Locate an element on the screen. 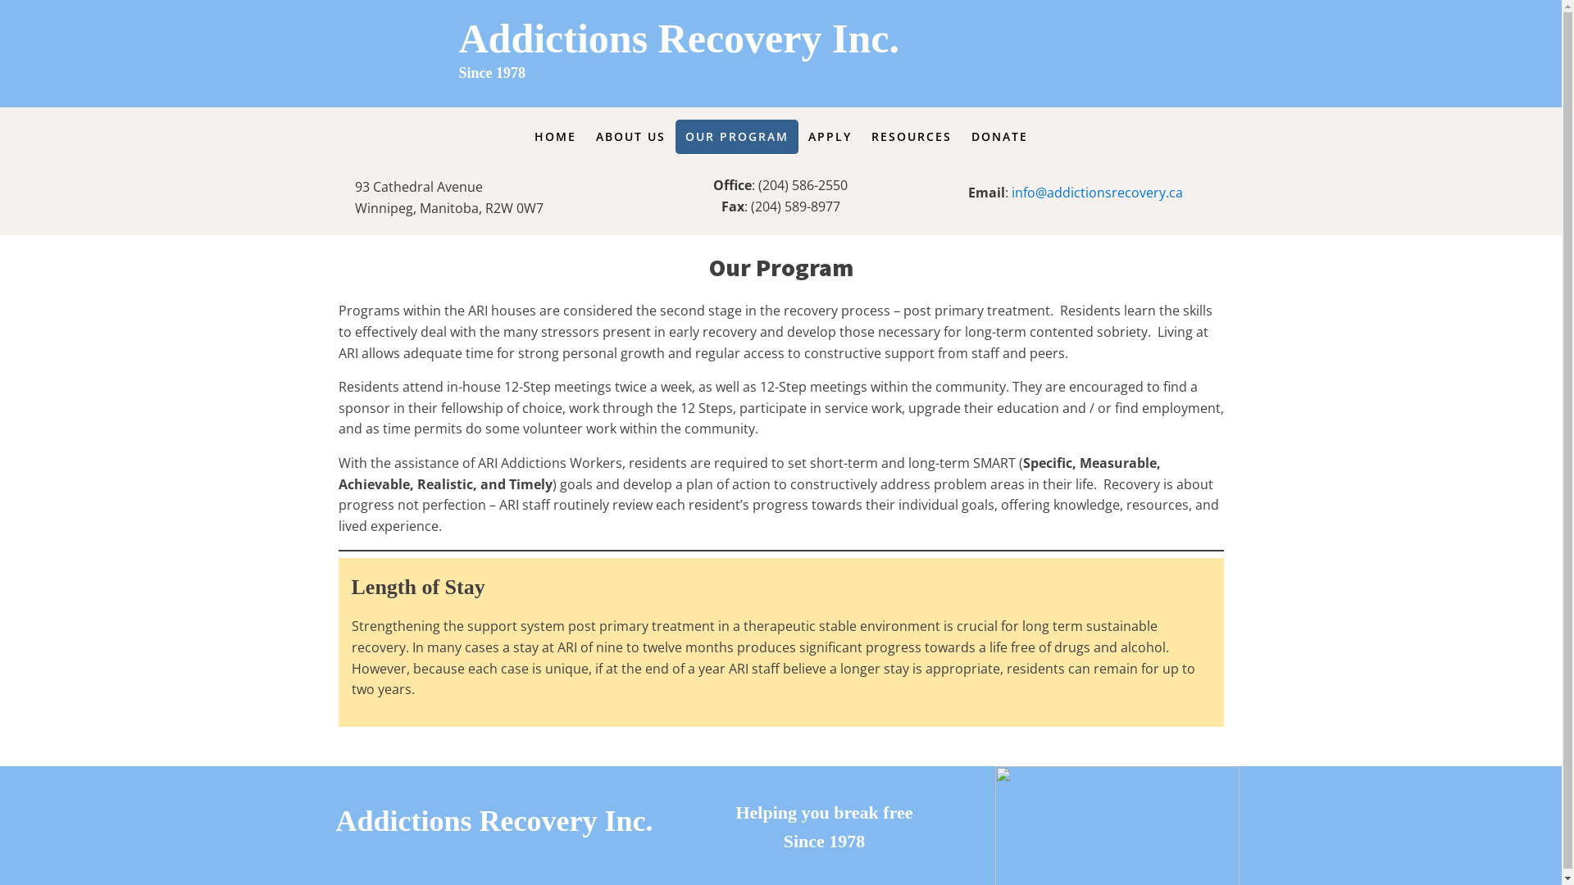 The height and width of the screenshot is (885, 1574). RESOURCES is located at coordinates (911, 138).